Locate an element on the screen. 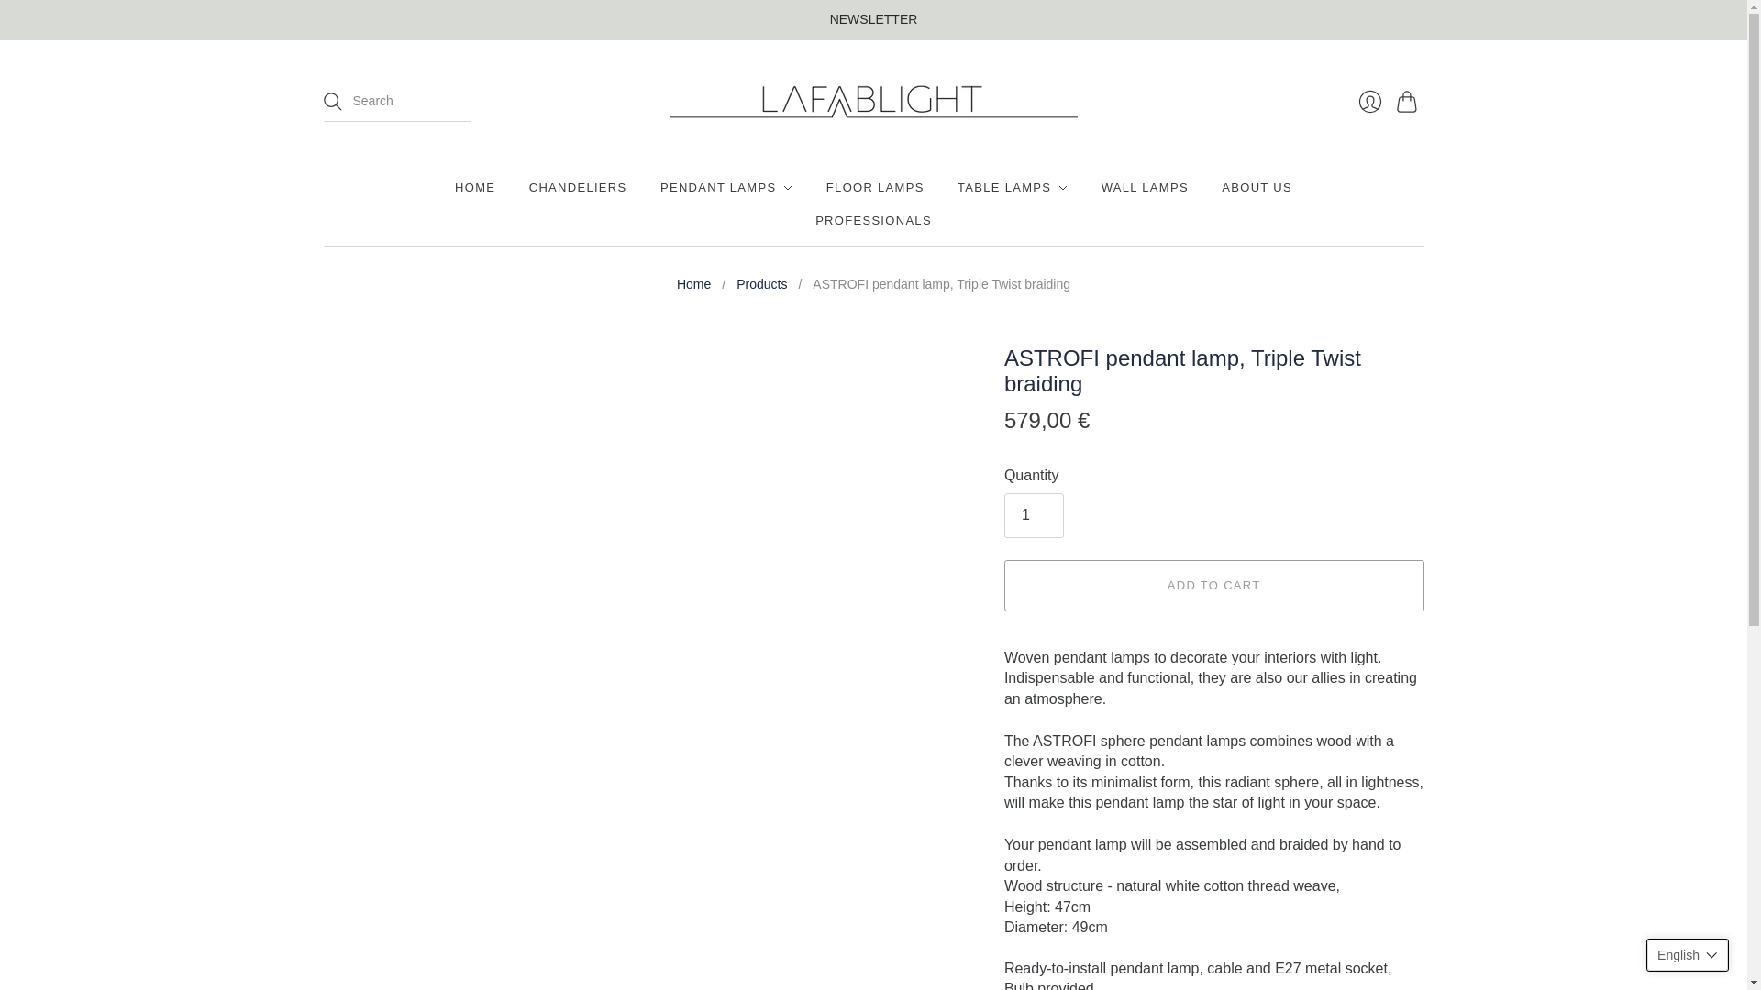  1 is located at coordinates (1033, 515).